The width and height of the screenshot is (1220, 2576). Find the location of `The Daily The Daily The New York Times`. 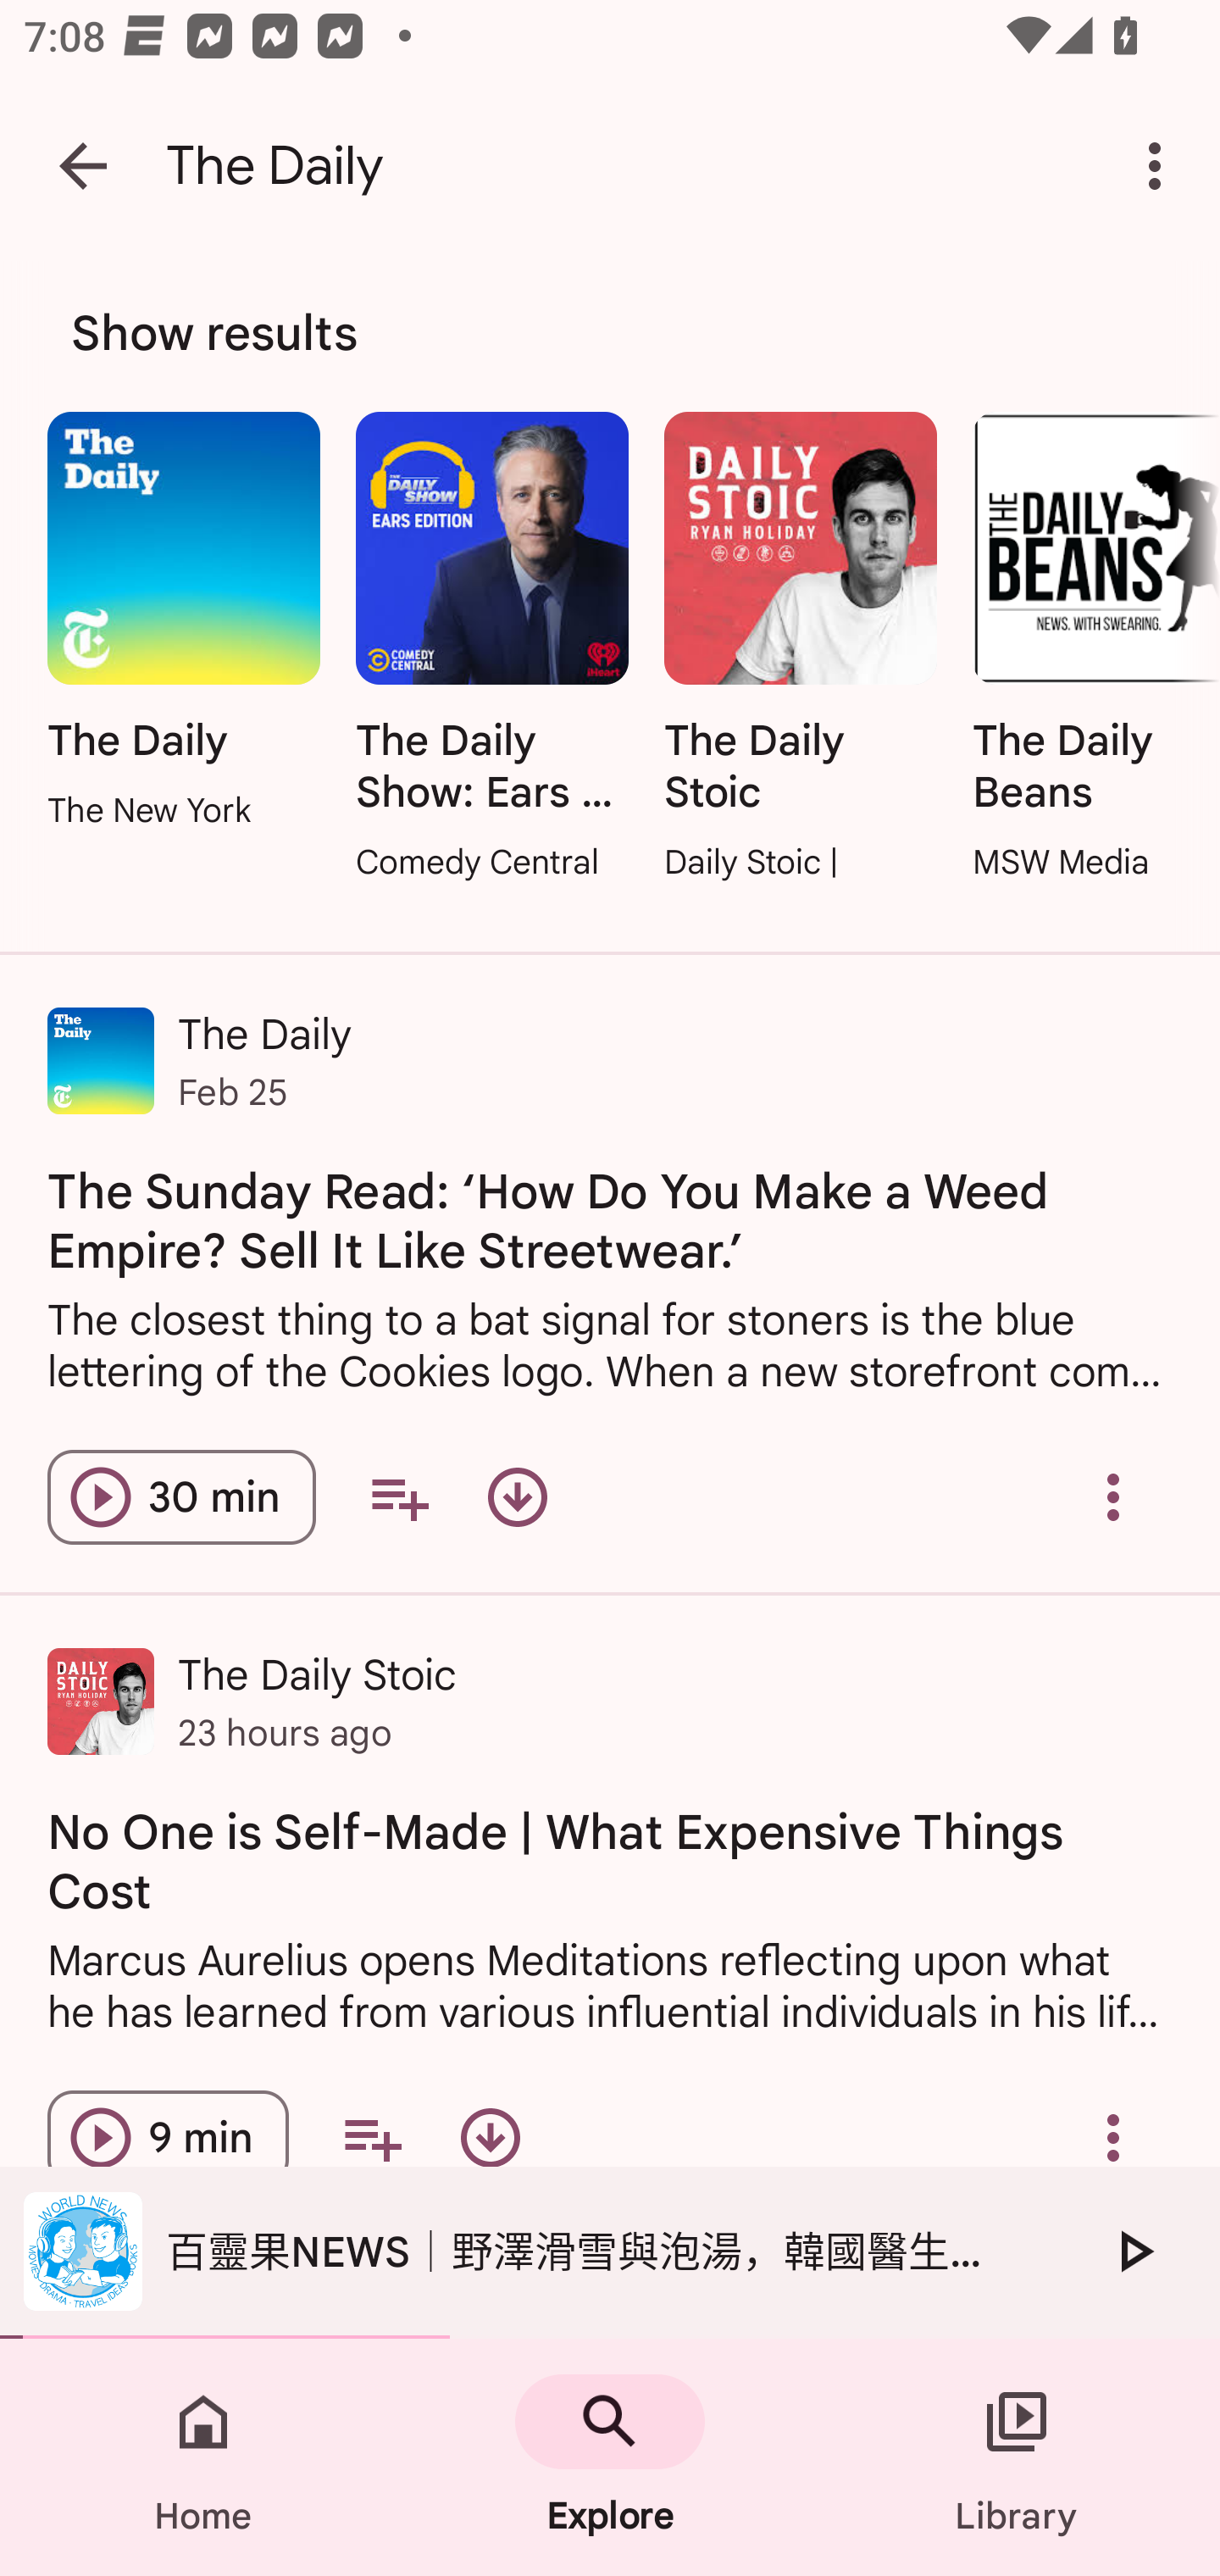

The Daily The Daily The New York Times is located at coordinates (183, 624).